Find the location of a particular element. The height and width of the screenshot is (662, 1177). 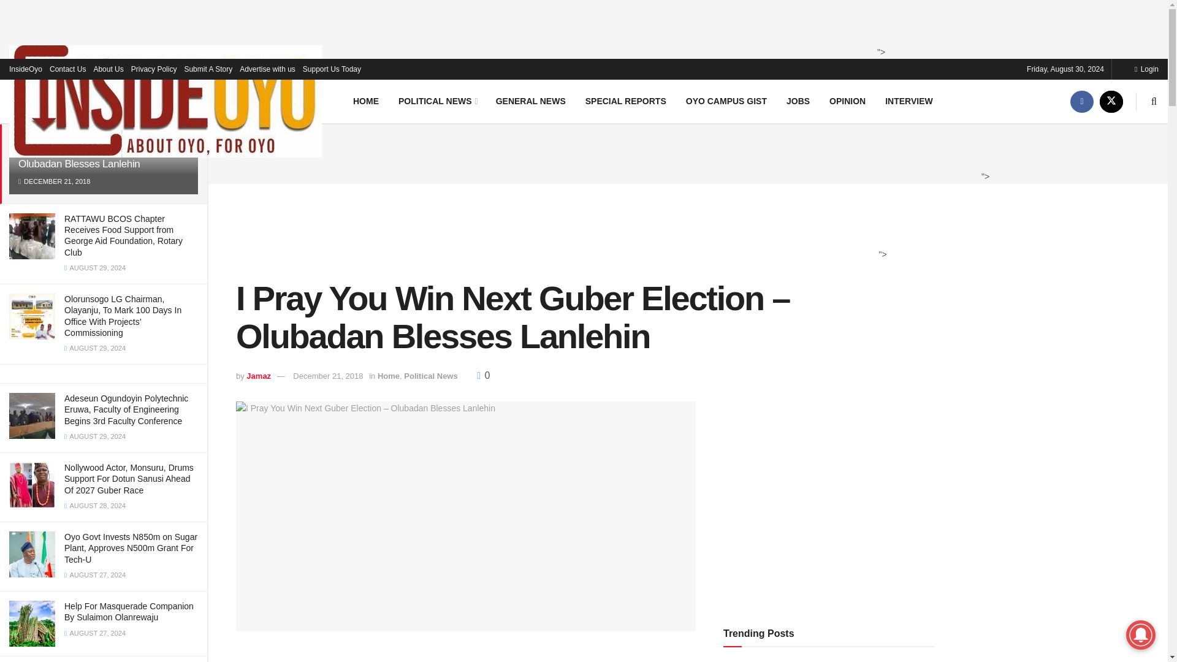

Advertisement is located at coordinates (581, 230).